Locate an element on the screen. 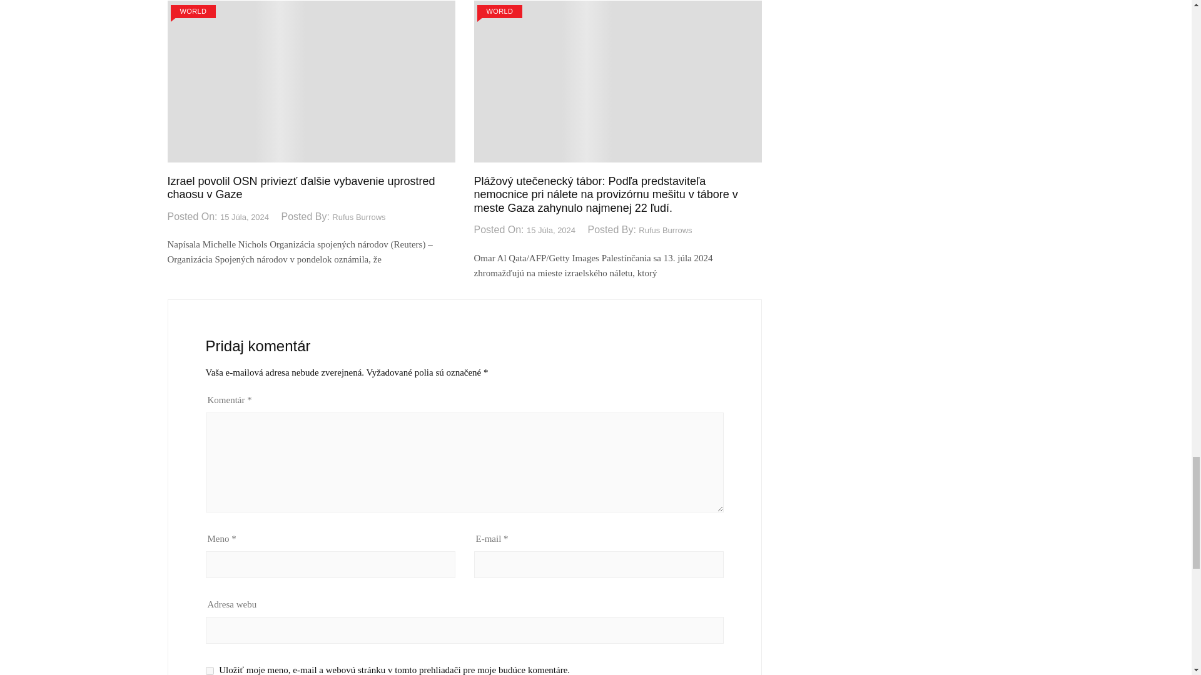 This screenshot has width=1201, height=675. yes is located at coordinates (209, 671).